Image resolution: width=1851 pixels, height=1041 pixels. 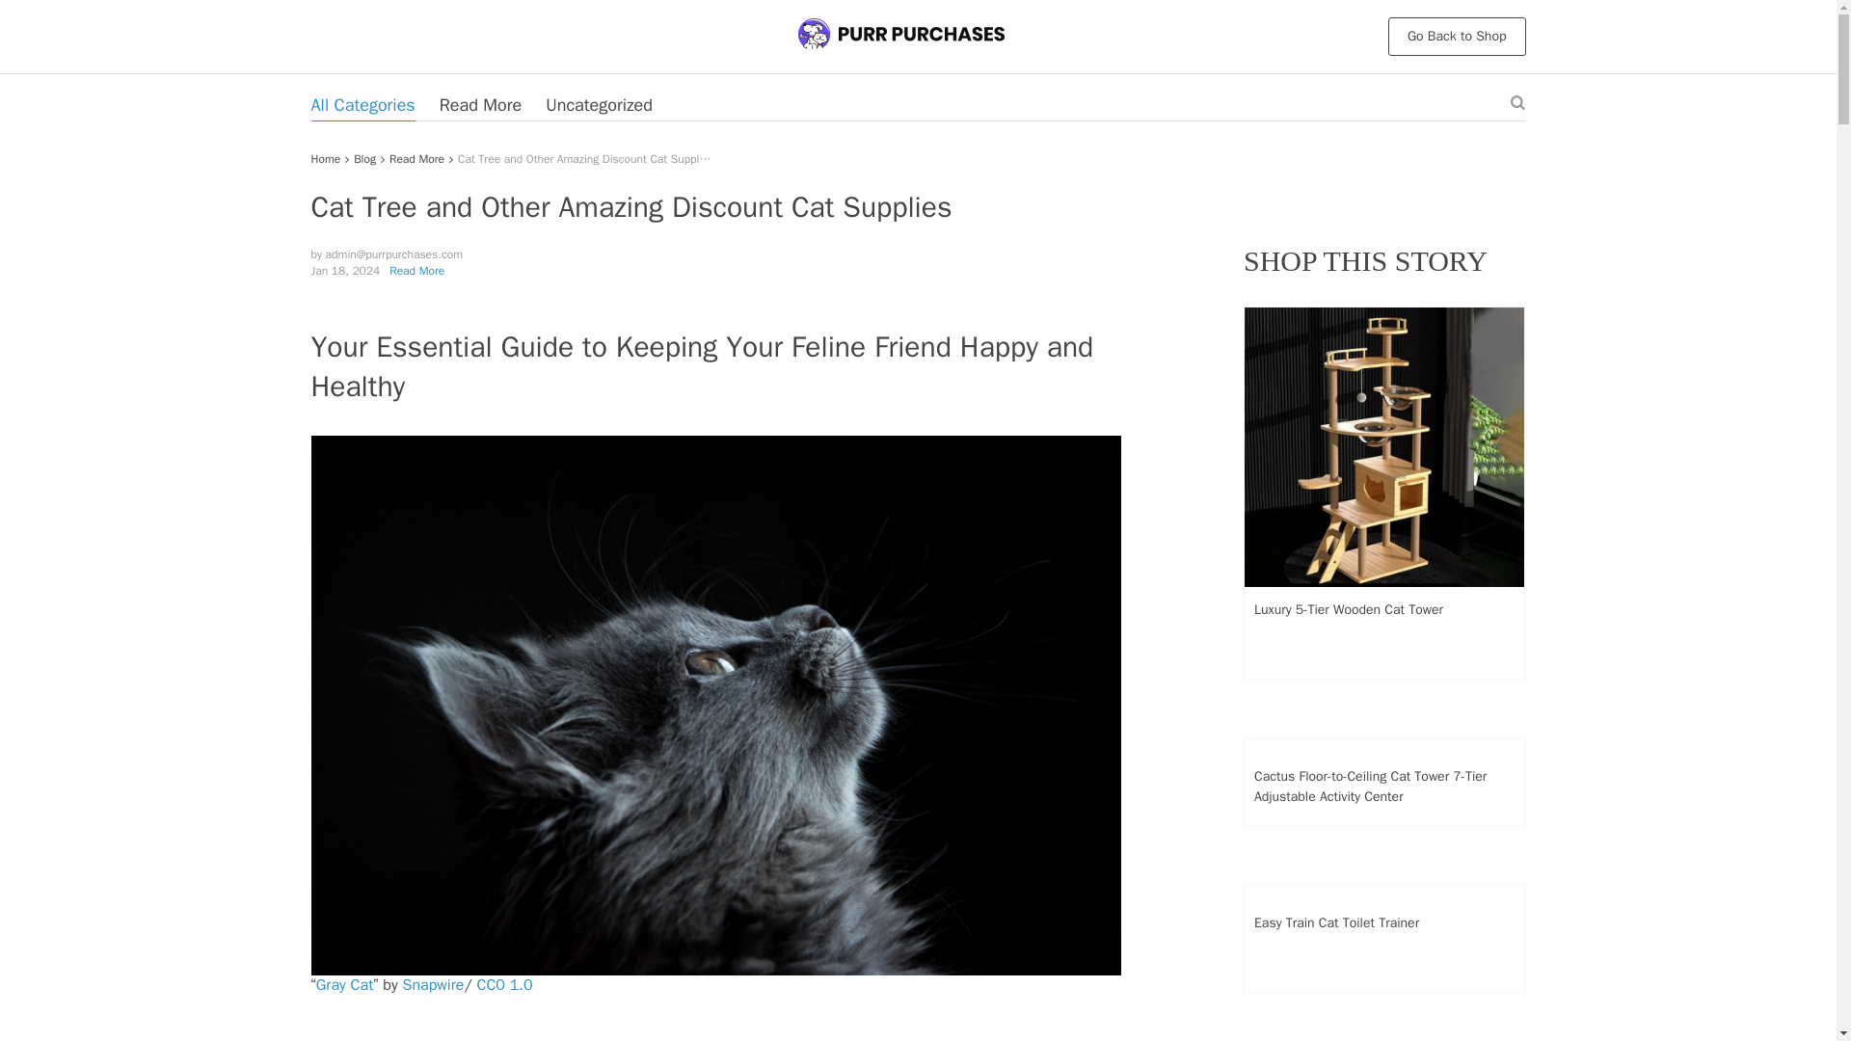 I want to click on Read More, so click(x=480, y=104).